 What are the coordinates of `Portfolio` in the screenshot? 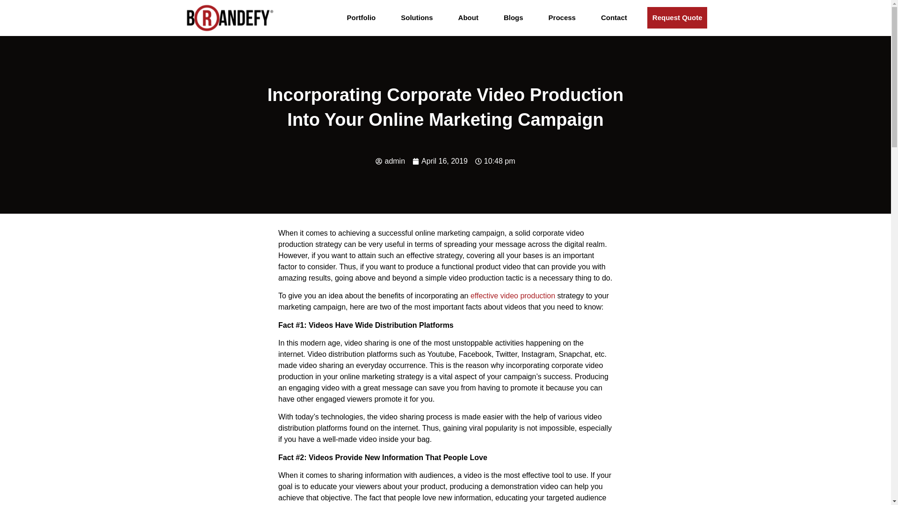 It's located at (361, 18).